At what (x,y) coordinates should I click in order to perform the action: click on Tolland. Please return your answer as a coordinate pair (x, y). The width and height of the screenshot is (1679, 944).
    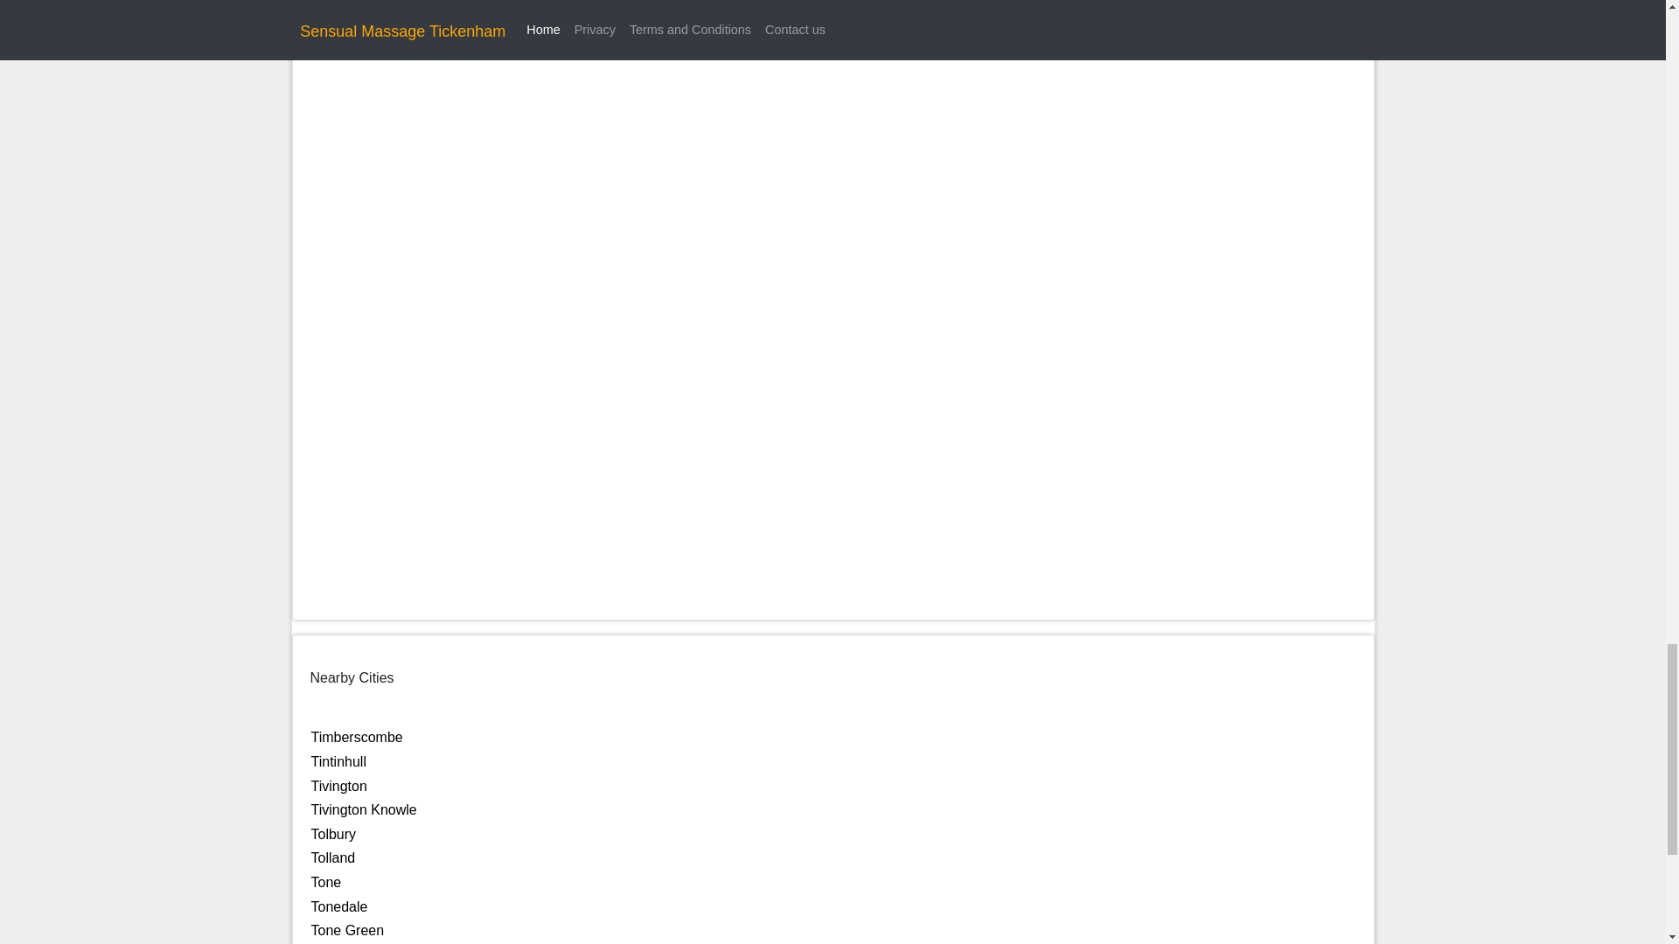
    Looking at the image, I should click on (333, 858).